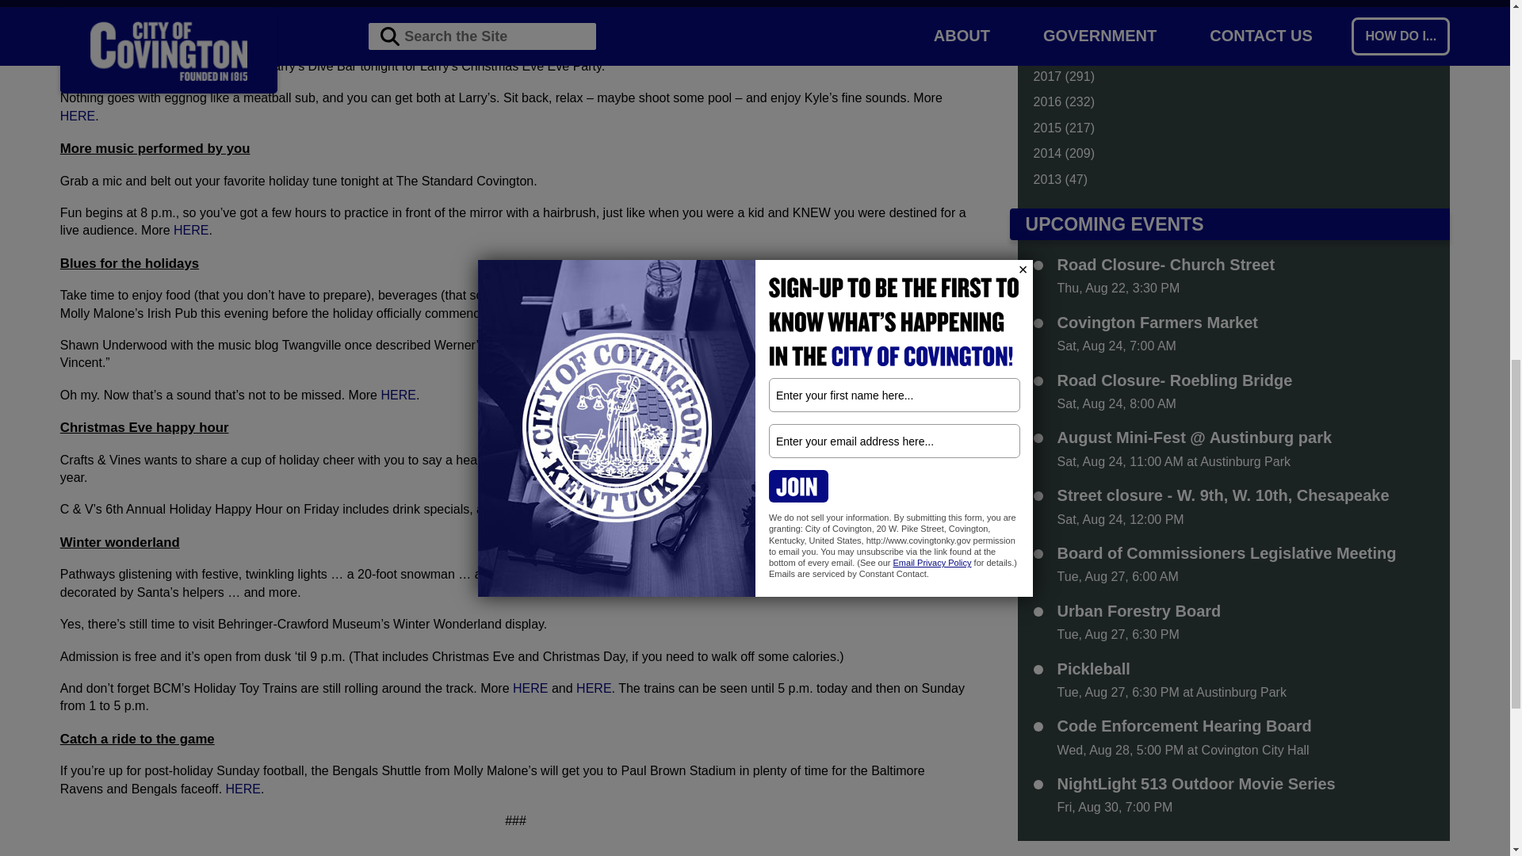 The height and width of the screenshot is (856, 1522). What do you see at coordinates (802, 3) in the screenshot?
I see `HERE` at bounding box center [802, 3].